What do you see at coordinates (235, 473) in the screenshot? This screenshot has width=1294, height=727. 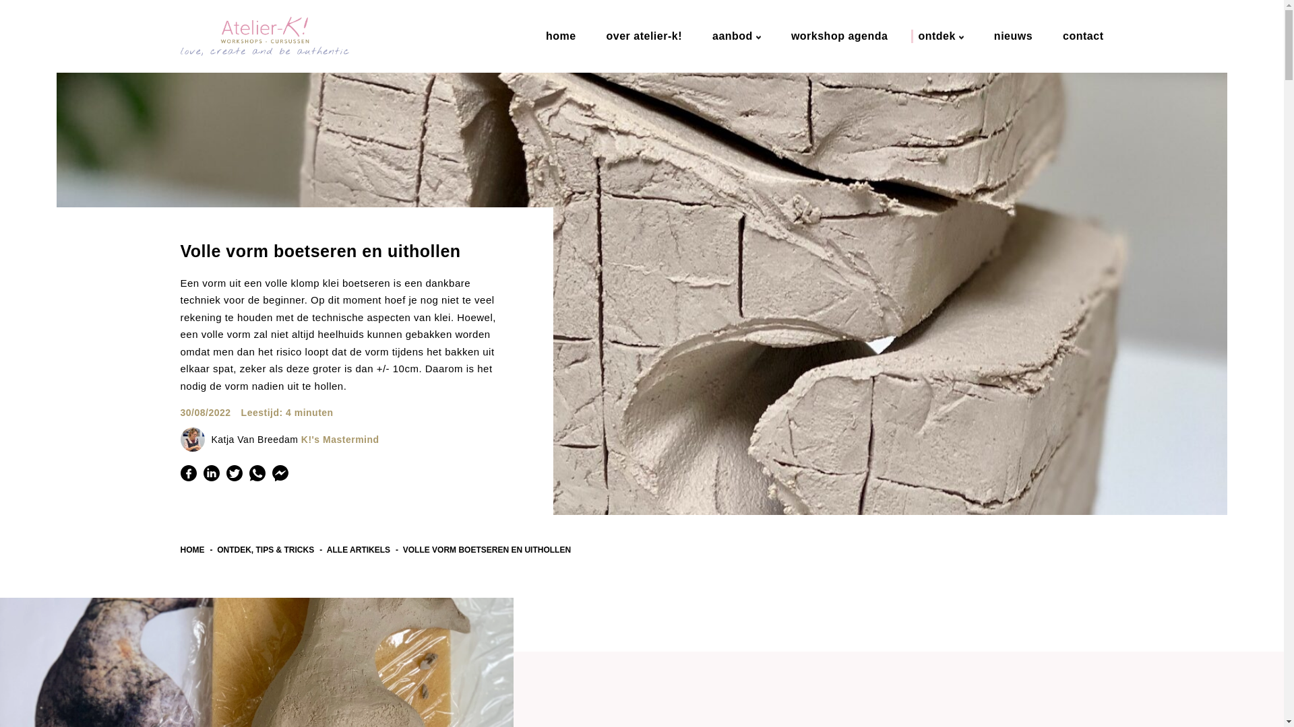 I see `Deel dit artikel op Twitter` at bounding box center [235, 473].